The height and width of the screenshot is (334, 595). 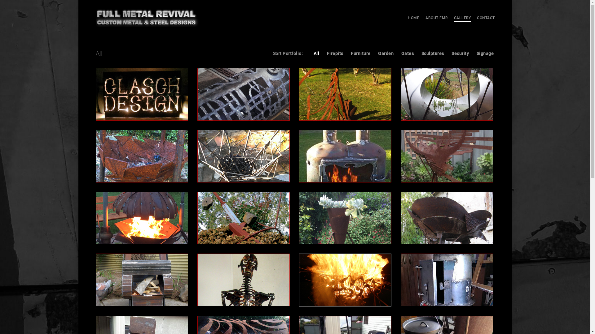 I want to click on Signage, so click(x=485, y=54).